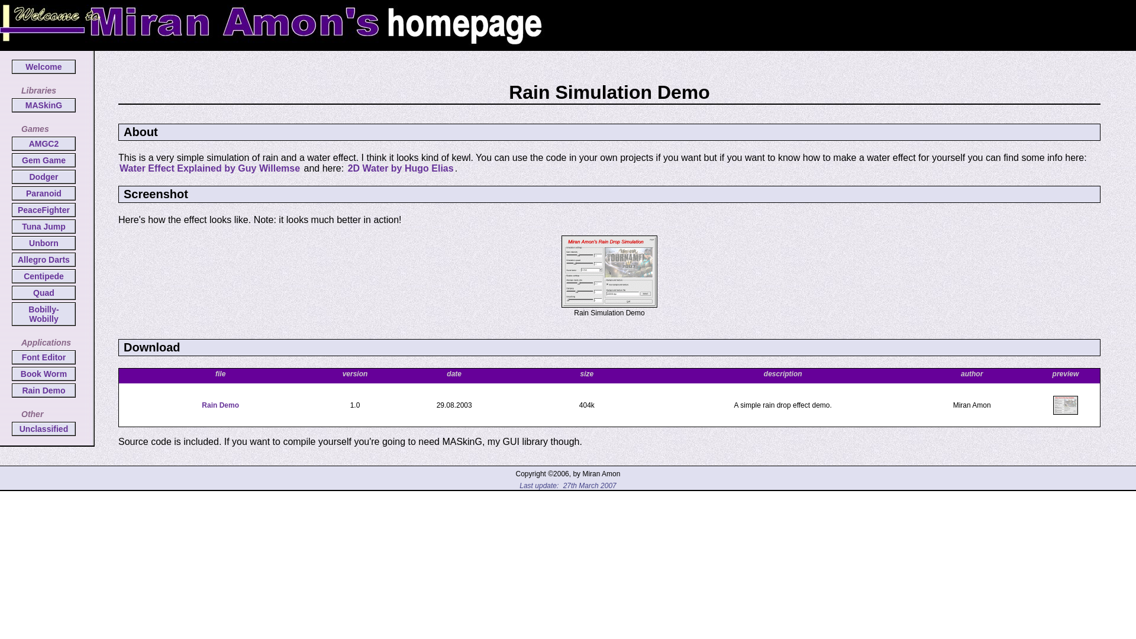  What do you see at coordinates (401, 168) in the screenshot?
I see `2D Water by Hugo Elias` at bounding box center [401, 168].